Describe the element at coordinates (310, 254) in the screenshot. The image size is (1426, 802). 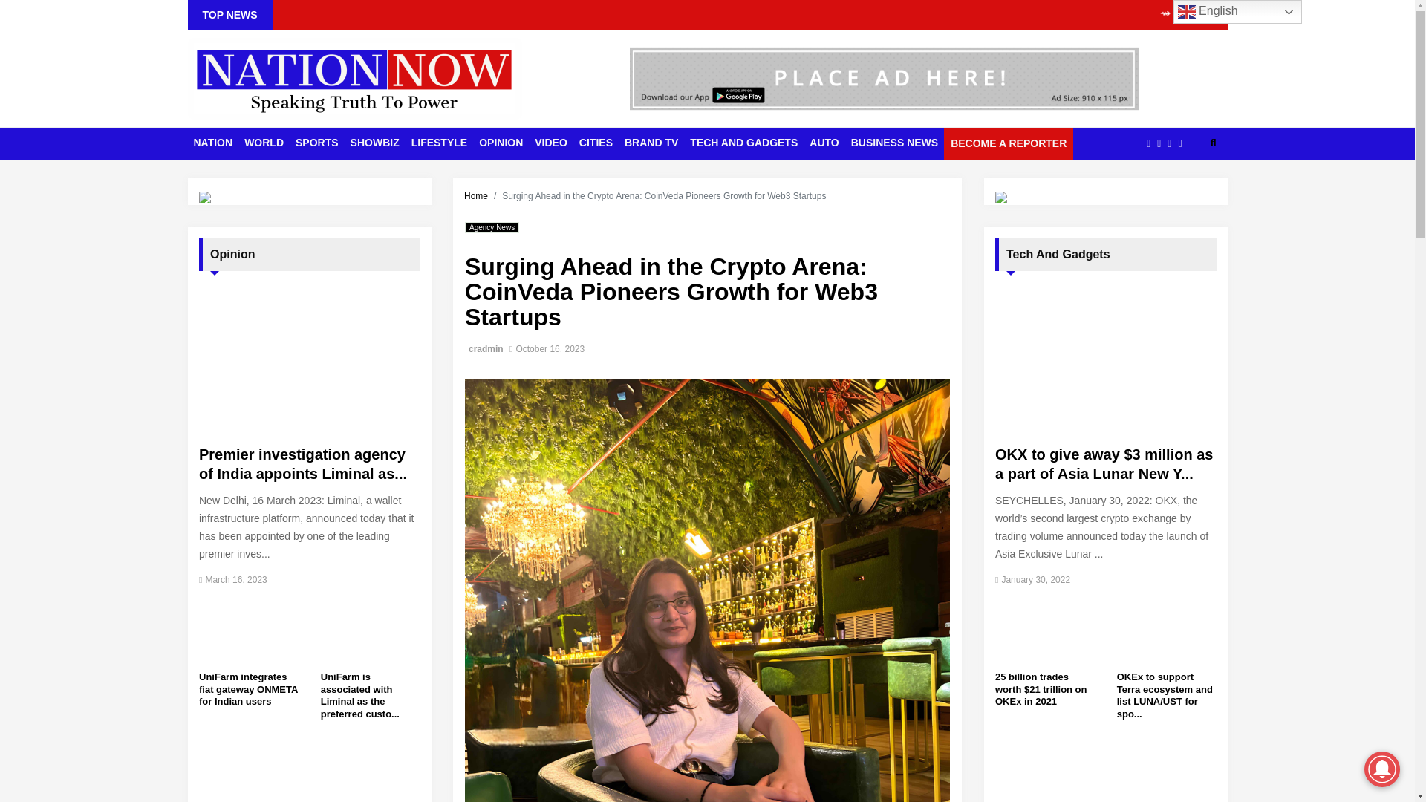
I see `Opinion` at that location.